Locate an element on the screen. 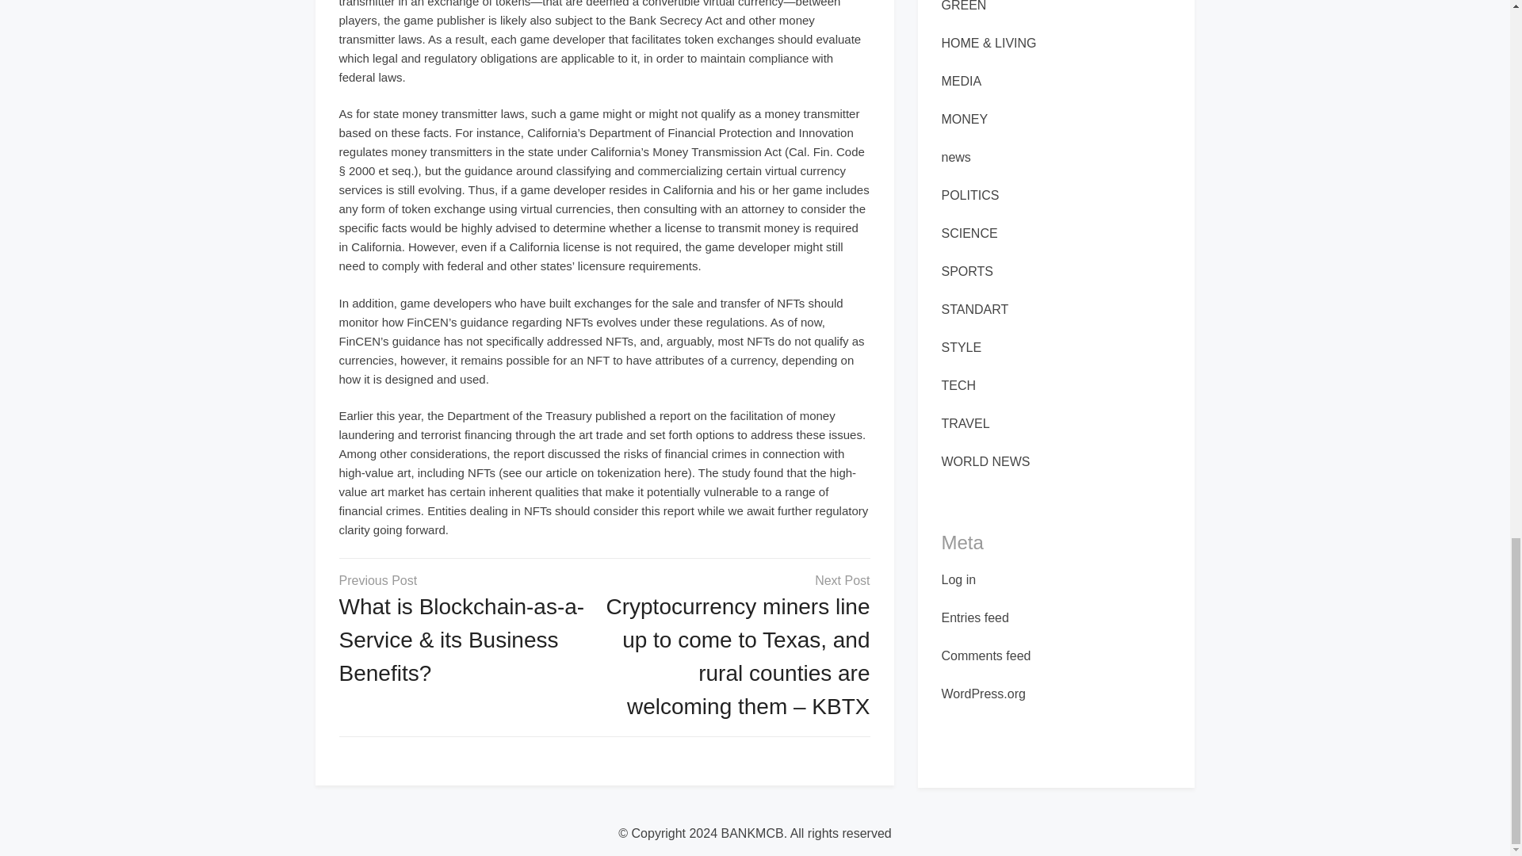  MONEY is located at coordinates (965, 119).